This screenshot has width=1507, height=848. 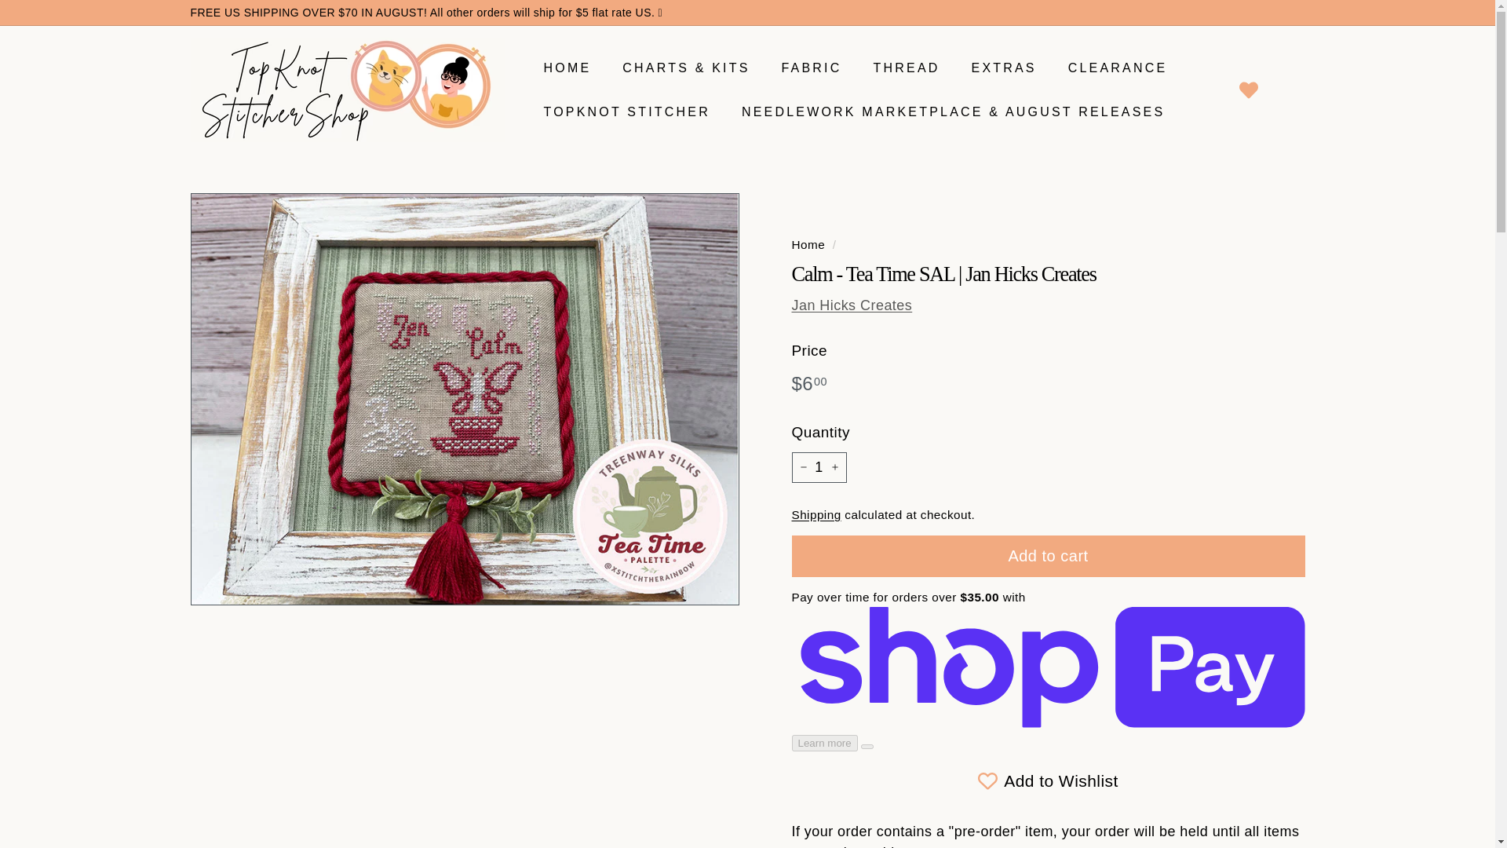 What do you see at coordinates (808, 244) in the screenshot?
I see `Back to the frontpage` at bounding box center [808, 244].